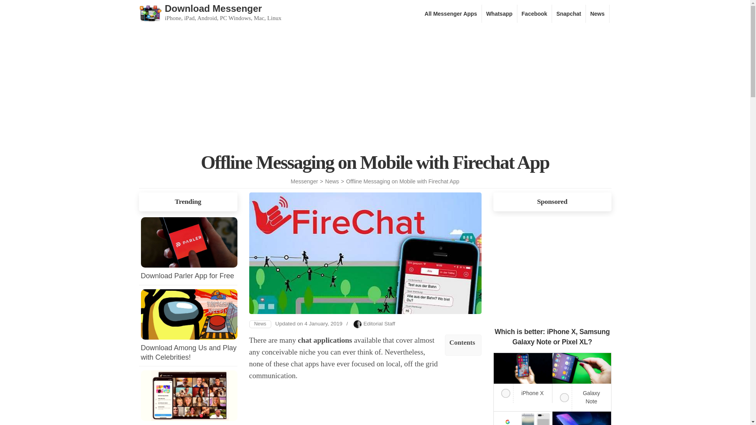 The height and width of the screenshot is (425, 756). Describe the element at coordinates (597, 13) in the screenshot. I see `News` at that location.